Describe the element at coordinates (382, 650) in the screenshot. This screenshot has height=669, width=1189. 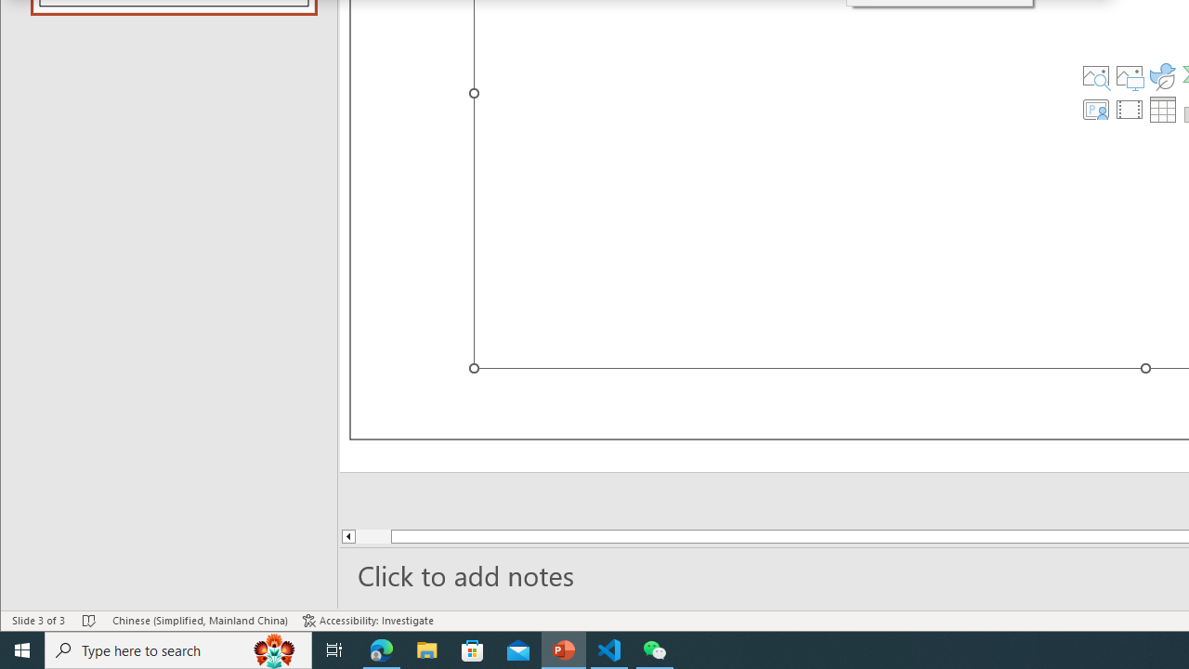
I see `Microsoft Edge - 1 running window` at that location.